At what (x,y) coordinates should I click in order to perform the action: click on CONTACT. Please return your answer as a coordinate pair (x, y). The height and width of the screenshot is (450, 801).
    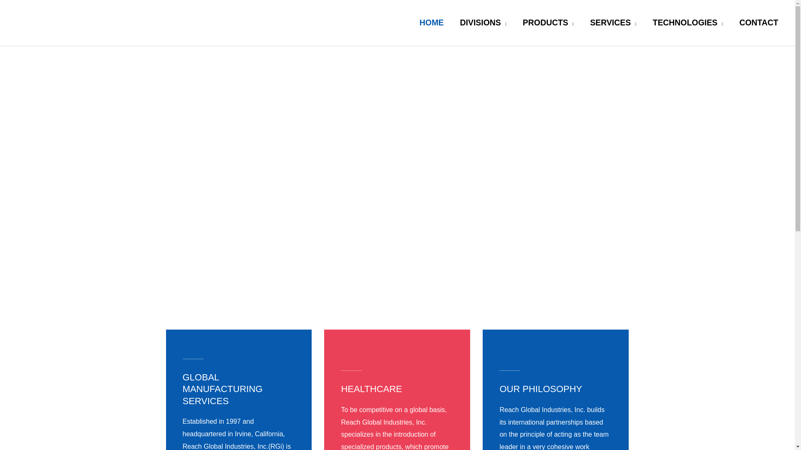
    Looking at the image, I should click on (758, 22).